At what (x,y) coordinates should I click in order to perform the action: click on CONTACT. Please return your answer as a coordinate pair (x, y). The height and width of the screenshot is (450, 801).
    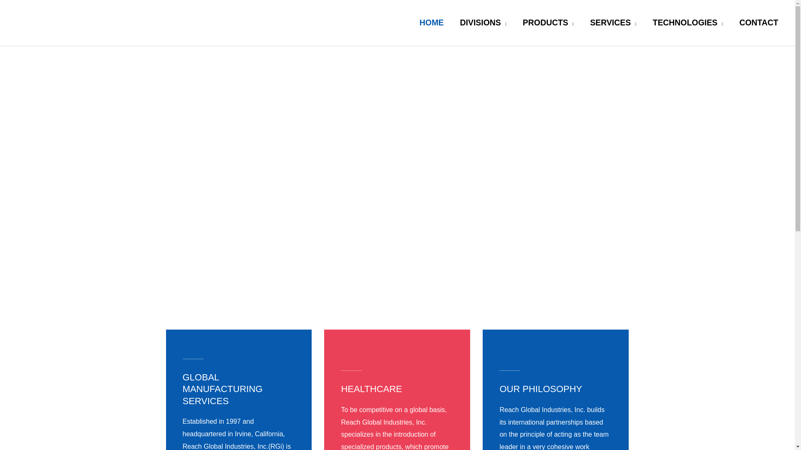
    Looking at the image, I should click on (758, 22).